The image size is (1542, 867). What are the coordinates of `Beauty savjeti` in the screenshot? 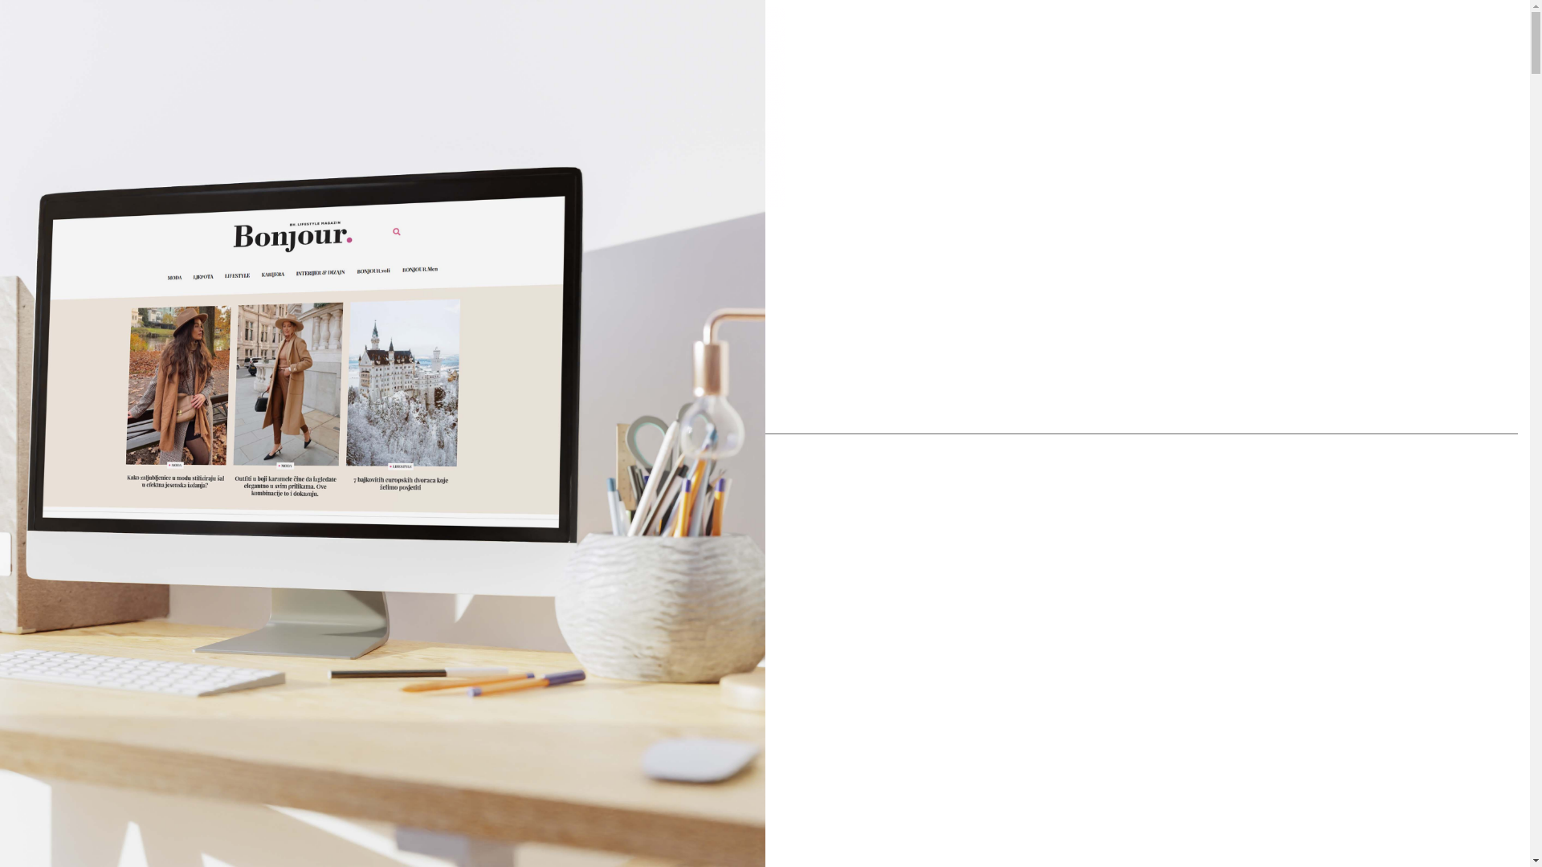 It's located at (803, 648).